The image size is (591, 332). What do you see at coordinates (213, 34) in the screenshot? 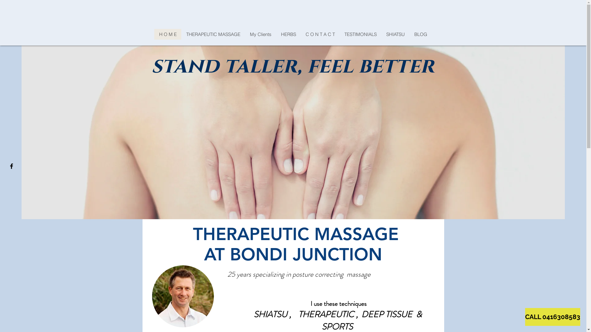
I see `THERAPEUTIC MASSAGE` at bounding box center [213, 34].